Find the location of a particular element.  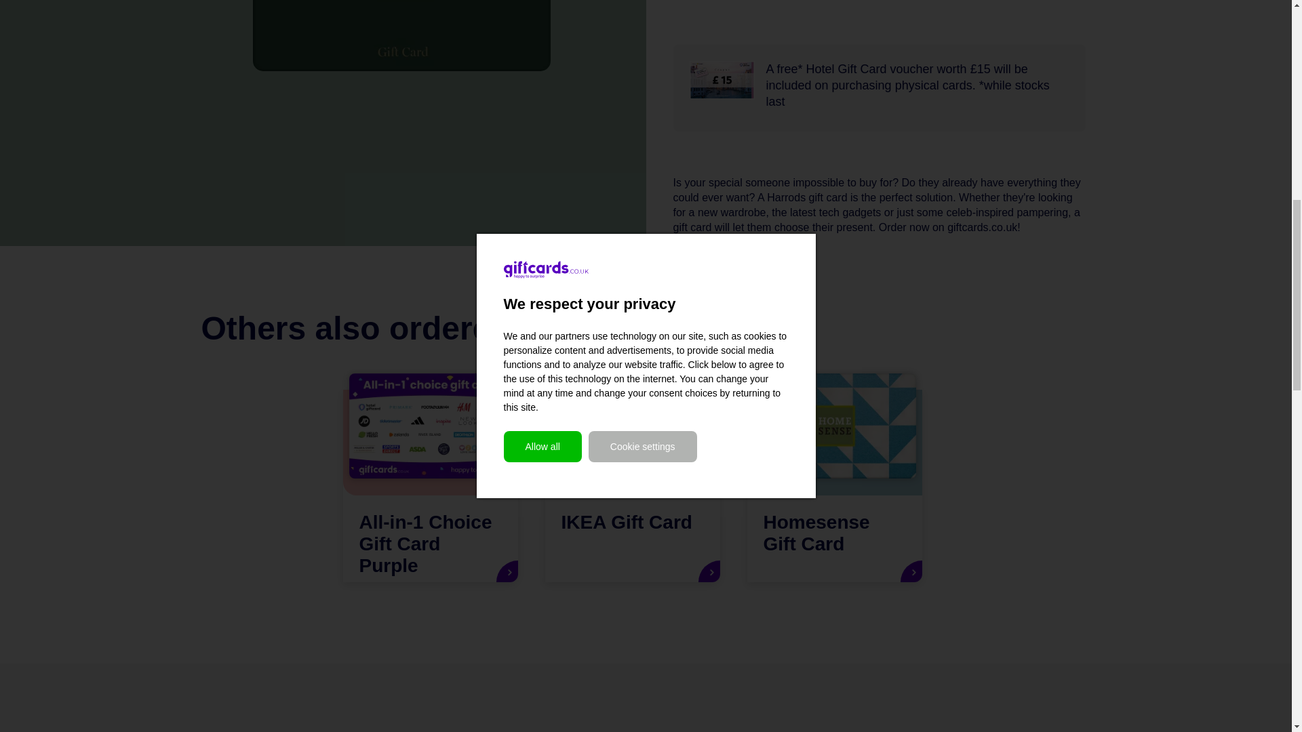

IKEA Gift Card is located at coordinates (632, 485).